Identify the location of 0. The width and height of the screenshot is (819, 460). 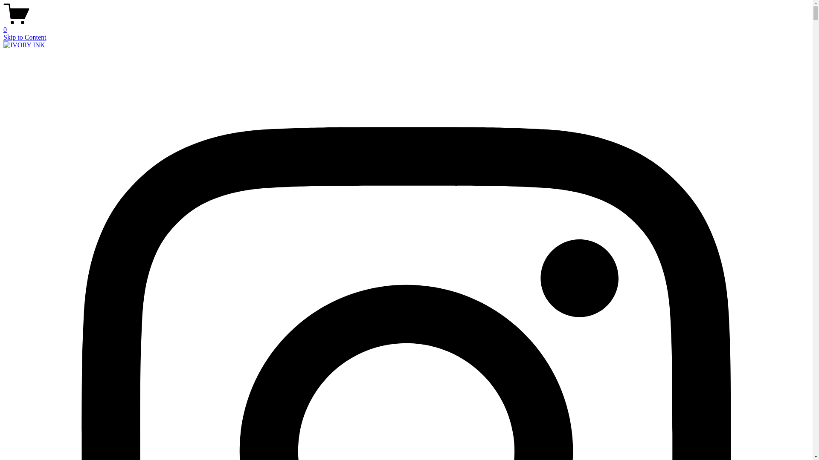
(406, 26).